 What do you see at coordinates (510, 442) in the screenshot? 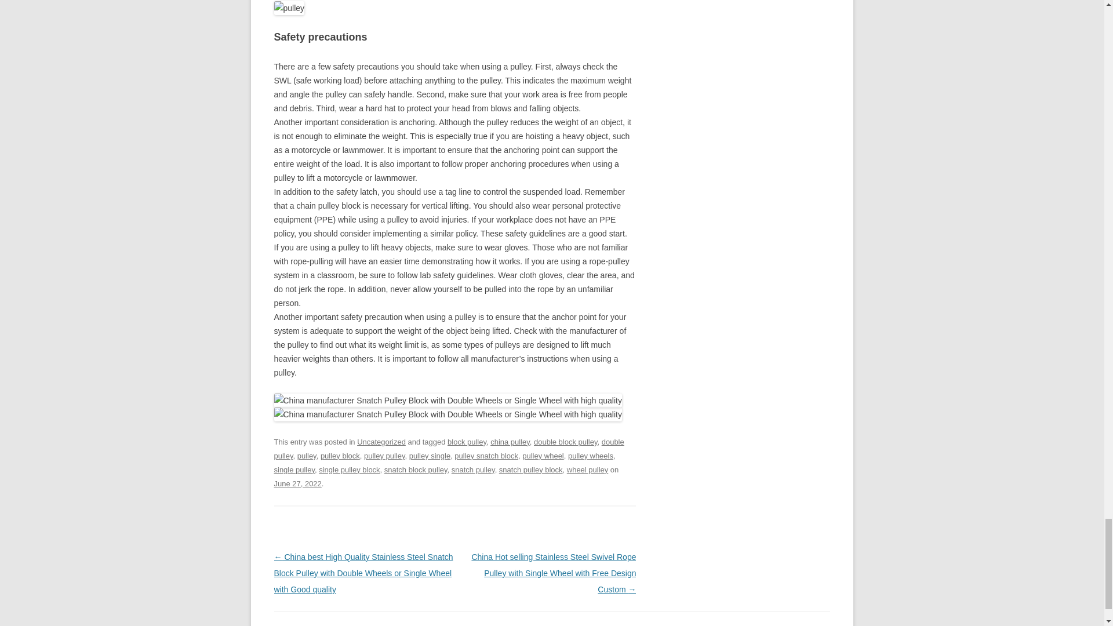
I see `china pulley` at bounding box center [510, 442].